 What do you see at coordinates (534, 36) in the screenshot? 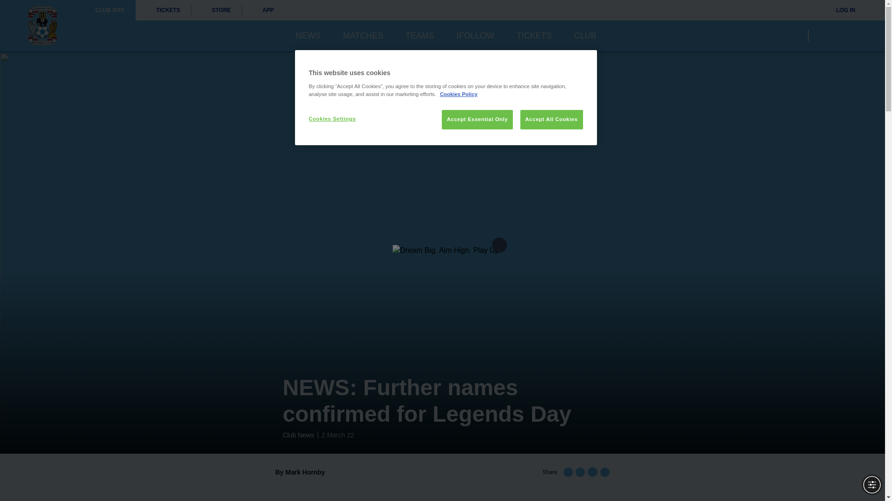
I see `TICKETS` at bounding box center [534, 36].